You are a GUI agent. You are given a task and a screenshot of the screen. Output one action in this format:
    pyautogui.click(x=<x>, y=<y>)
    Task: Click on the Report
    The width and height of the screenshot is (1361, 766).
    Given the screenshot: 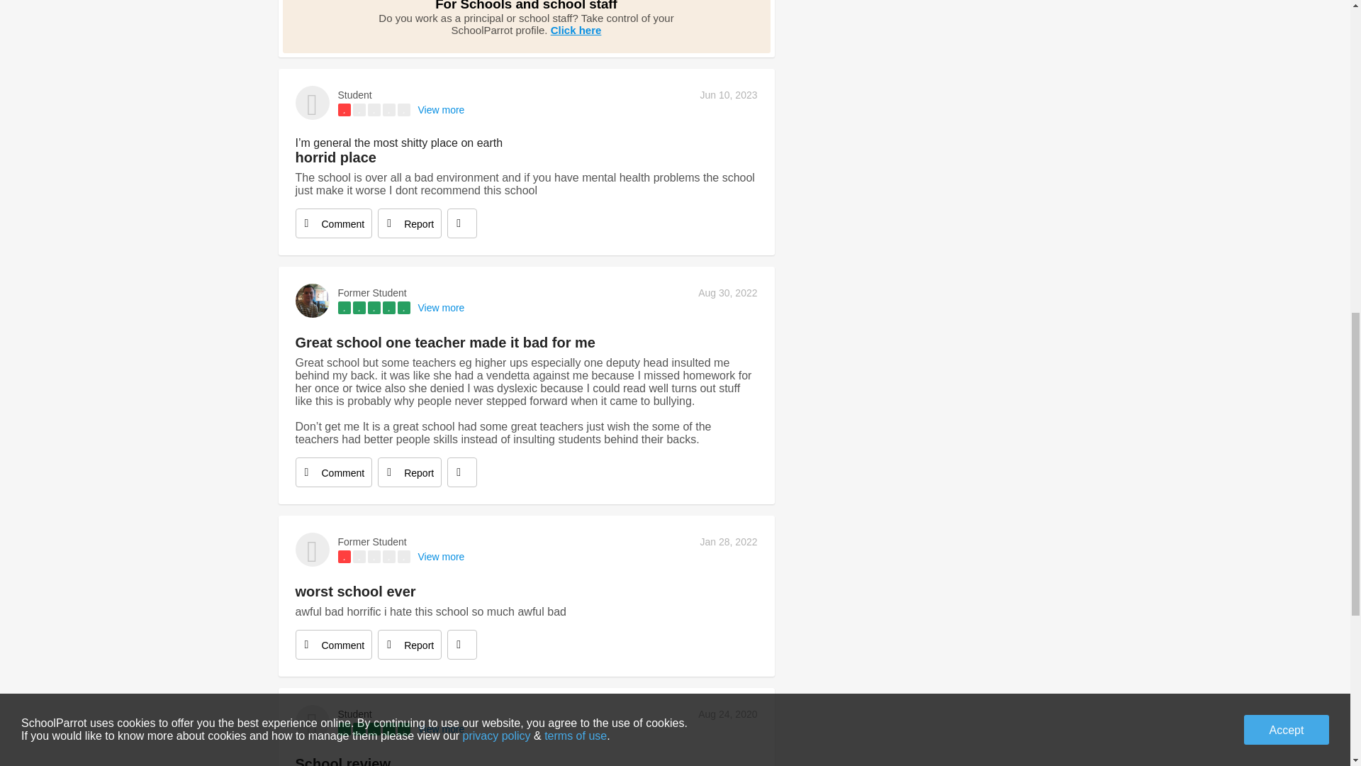 What is the action you would take?
    pyautogui.click(x=410, y=223)
    